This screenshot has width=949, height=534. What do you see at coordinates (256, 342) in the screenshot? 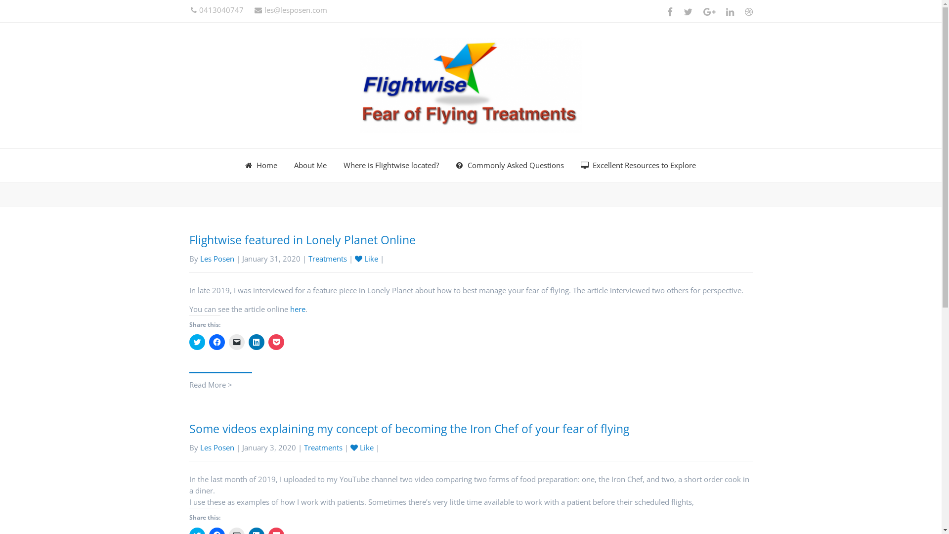
I see `Click to share on LinkedIn (Opens in new window)` at bounding box center [256, 342].